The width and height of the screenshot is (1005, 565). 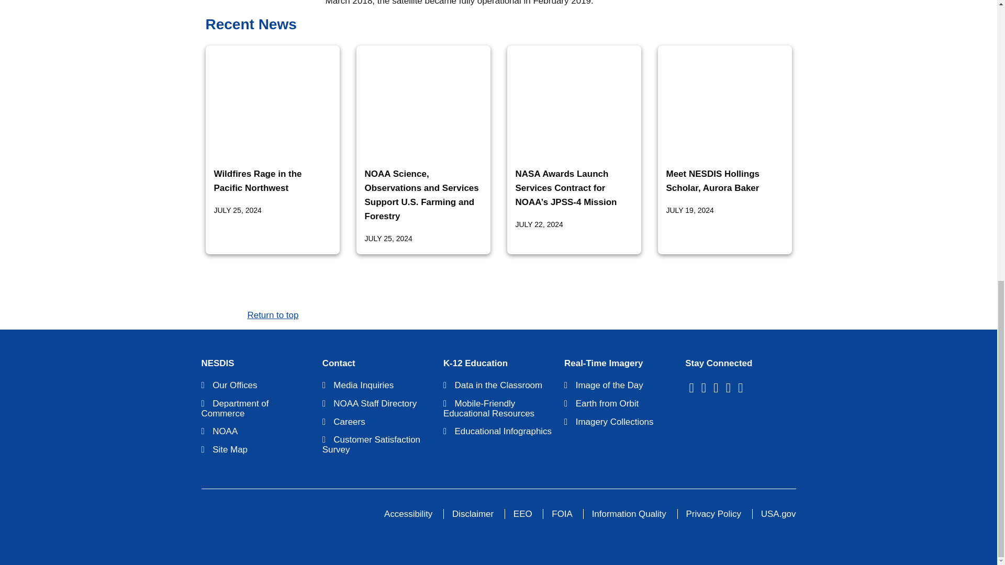 What do you see at coordinates (388, 239) in the screenshot?
I see `July 25, 2024 - 08:38 AM` at bounding box center [388, 239].